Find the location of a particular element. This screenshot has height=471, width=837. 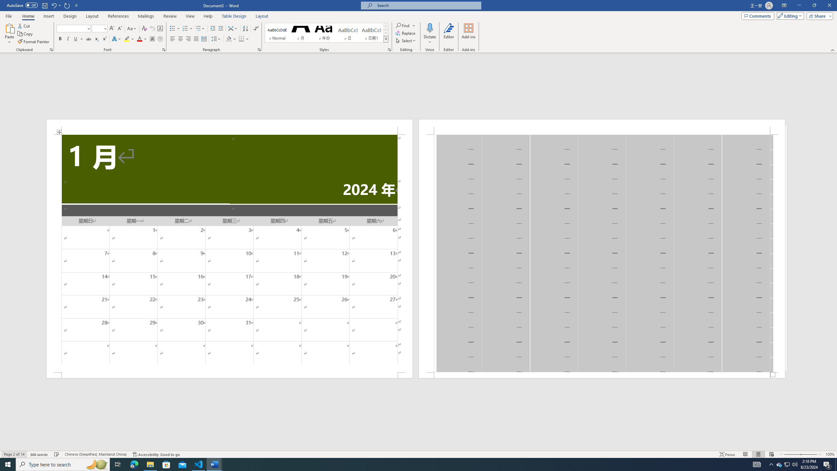

Select is located at coordinates (406, 41).